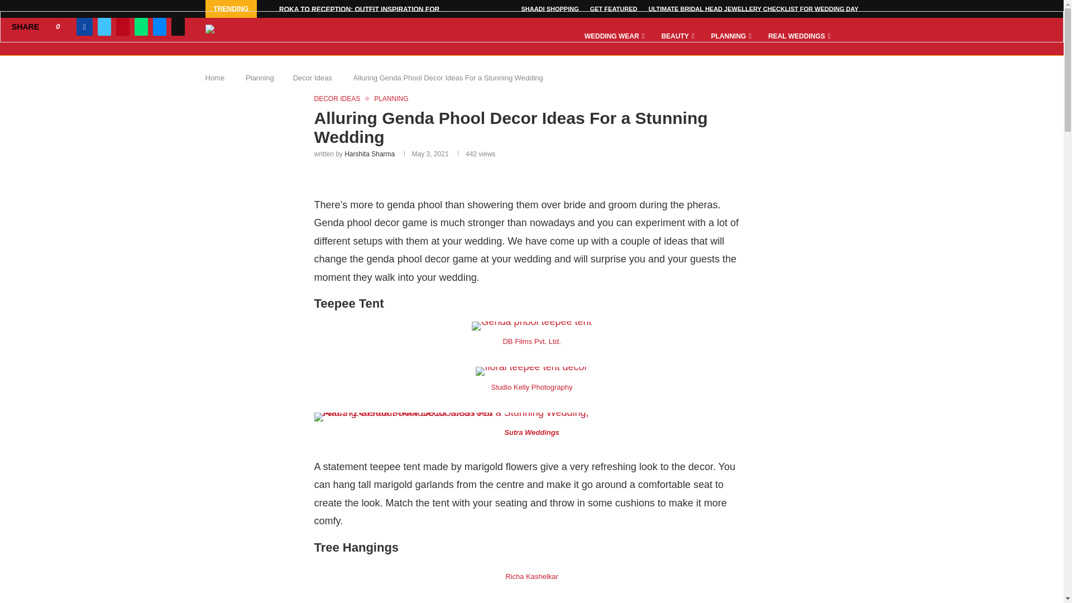 The height and width of the screenshot is (603, 1072). I want to click on WEDDING WEAR, so click(614, 37).